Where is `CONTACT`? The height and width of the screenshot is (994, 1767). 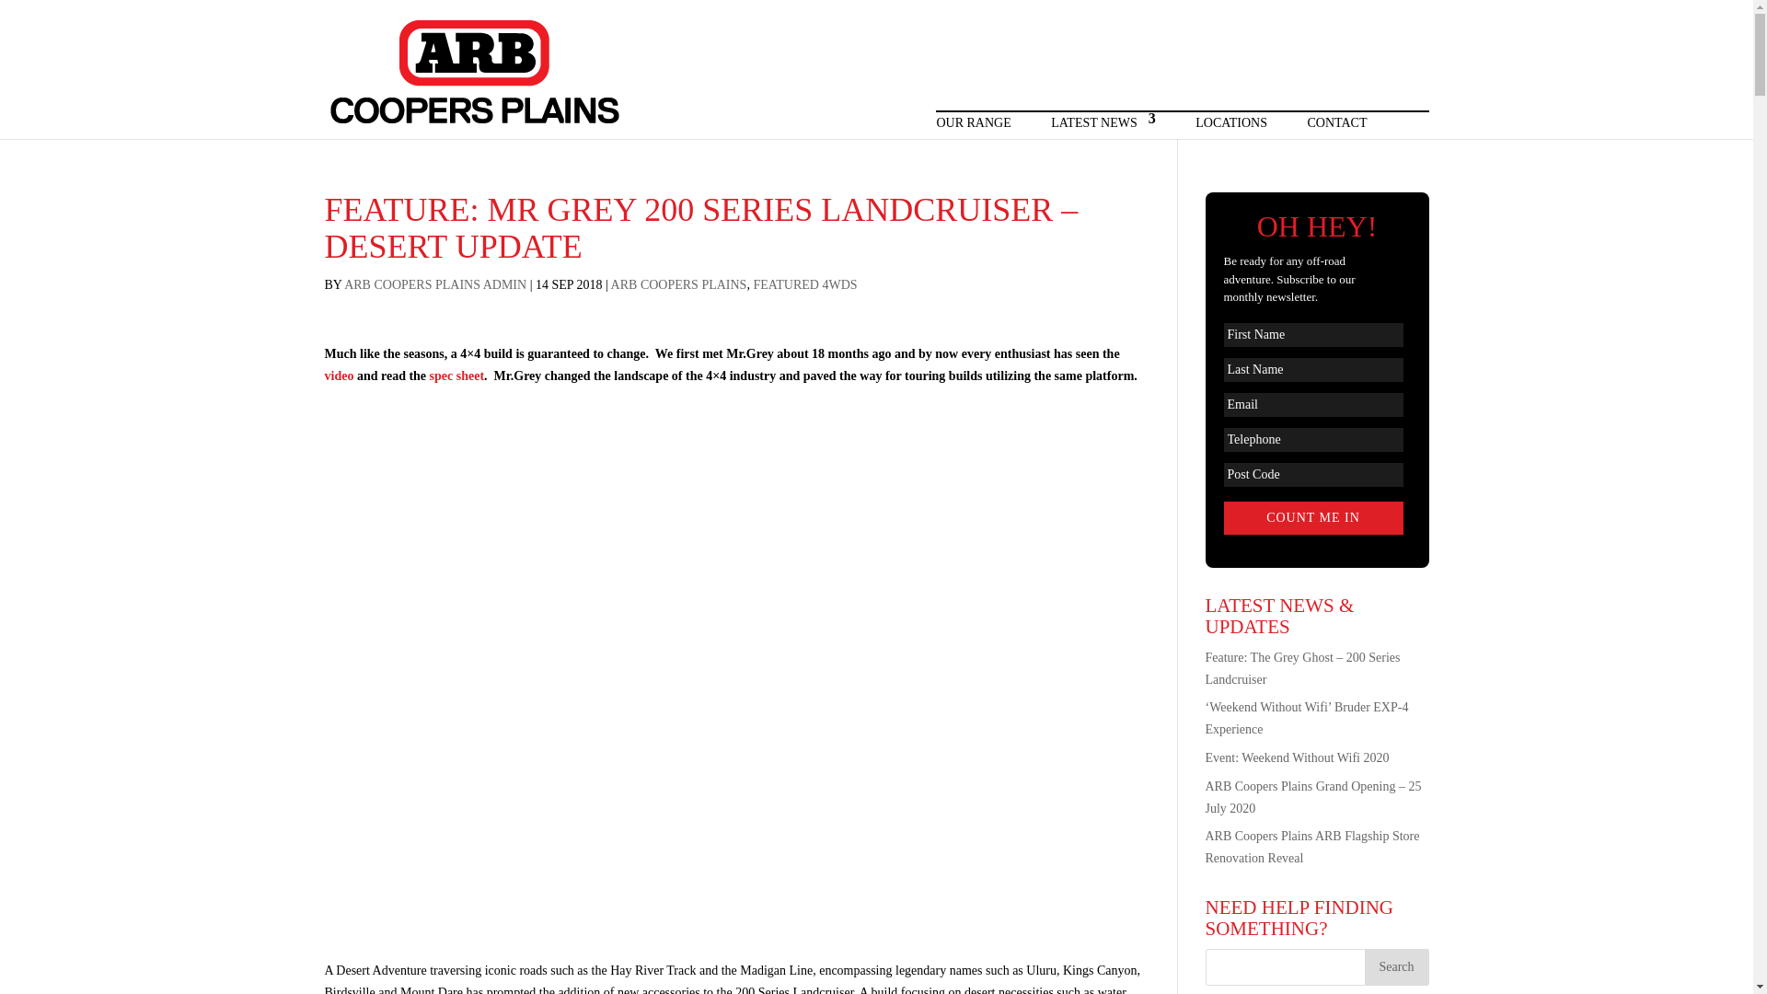 CONTACT is located at coordinates (1336, 125).